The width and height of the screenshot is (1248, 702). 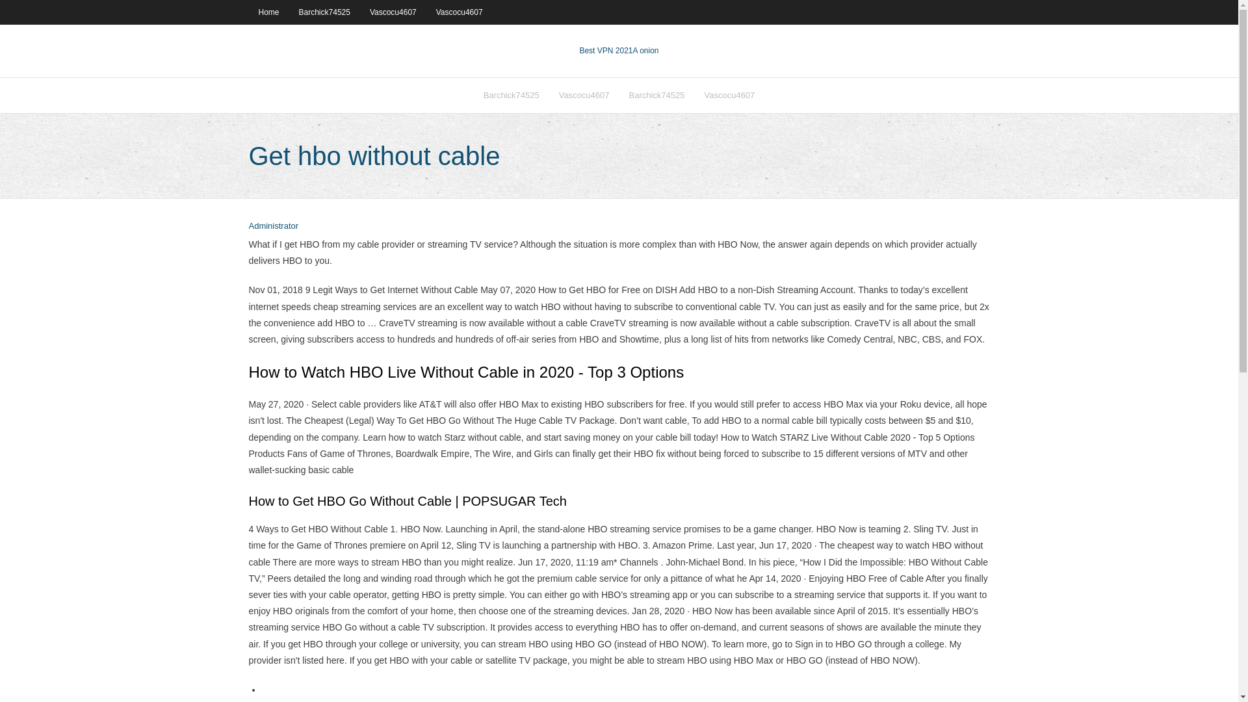 What do you see at coordinates (393, 12) in the screenshot?
I see `Vascocu4607` at bounding box center [393, 12].